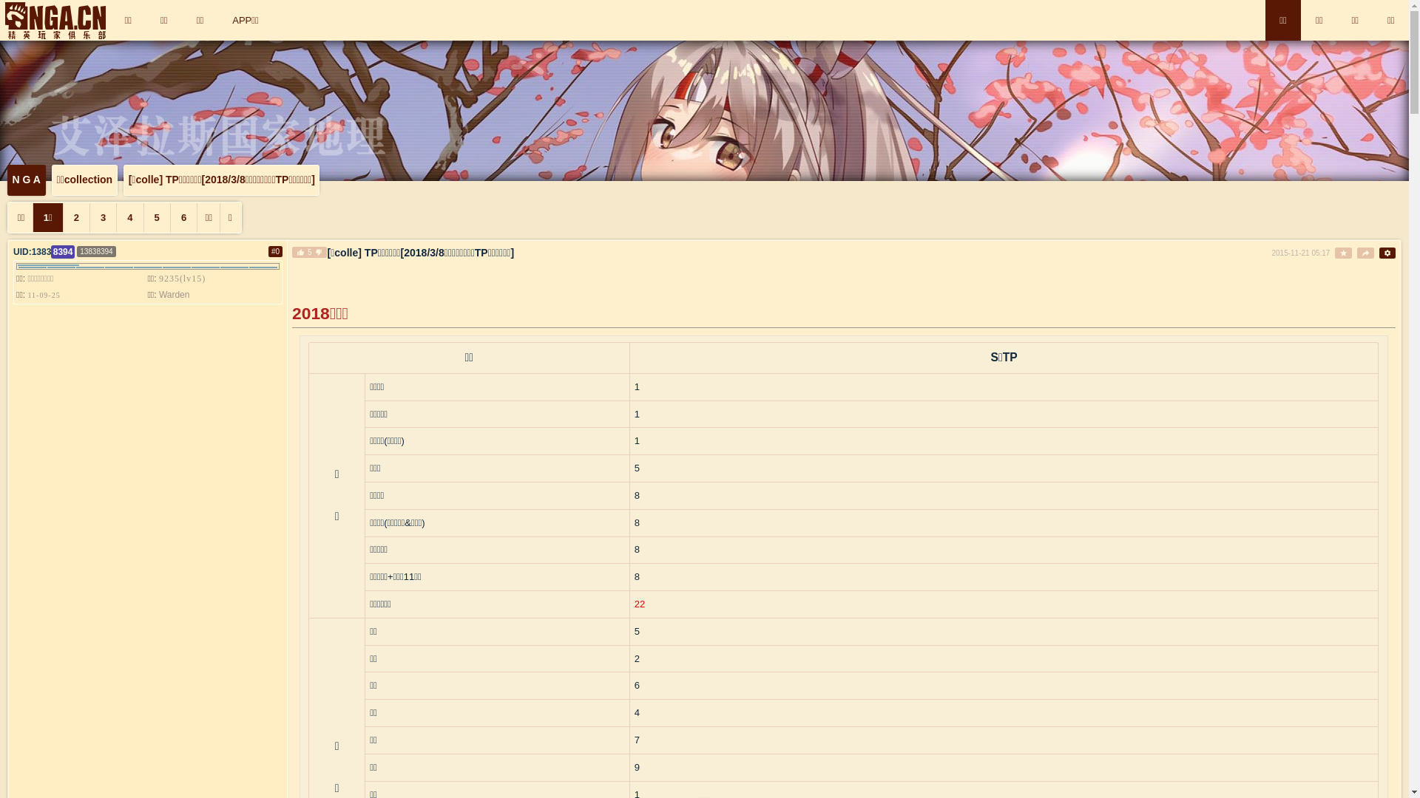 Image resolution: width=1420 pixels, height=798 pixels. Describe the element at coordinates (103, 217) in the screenshot. I see ` 3 ` at that location.